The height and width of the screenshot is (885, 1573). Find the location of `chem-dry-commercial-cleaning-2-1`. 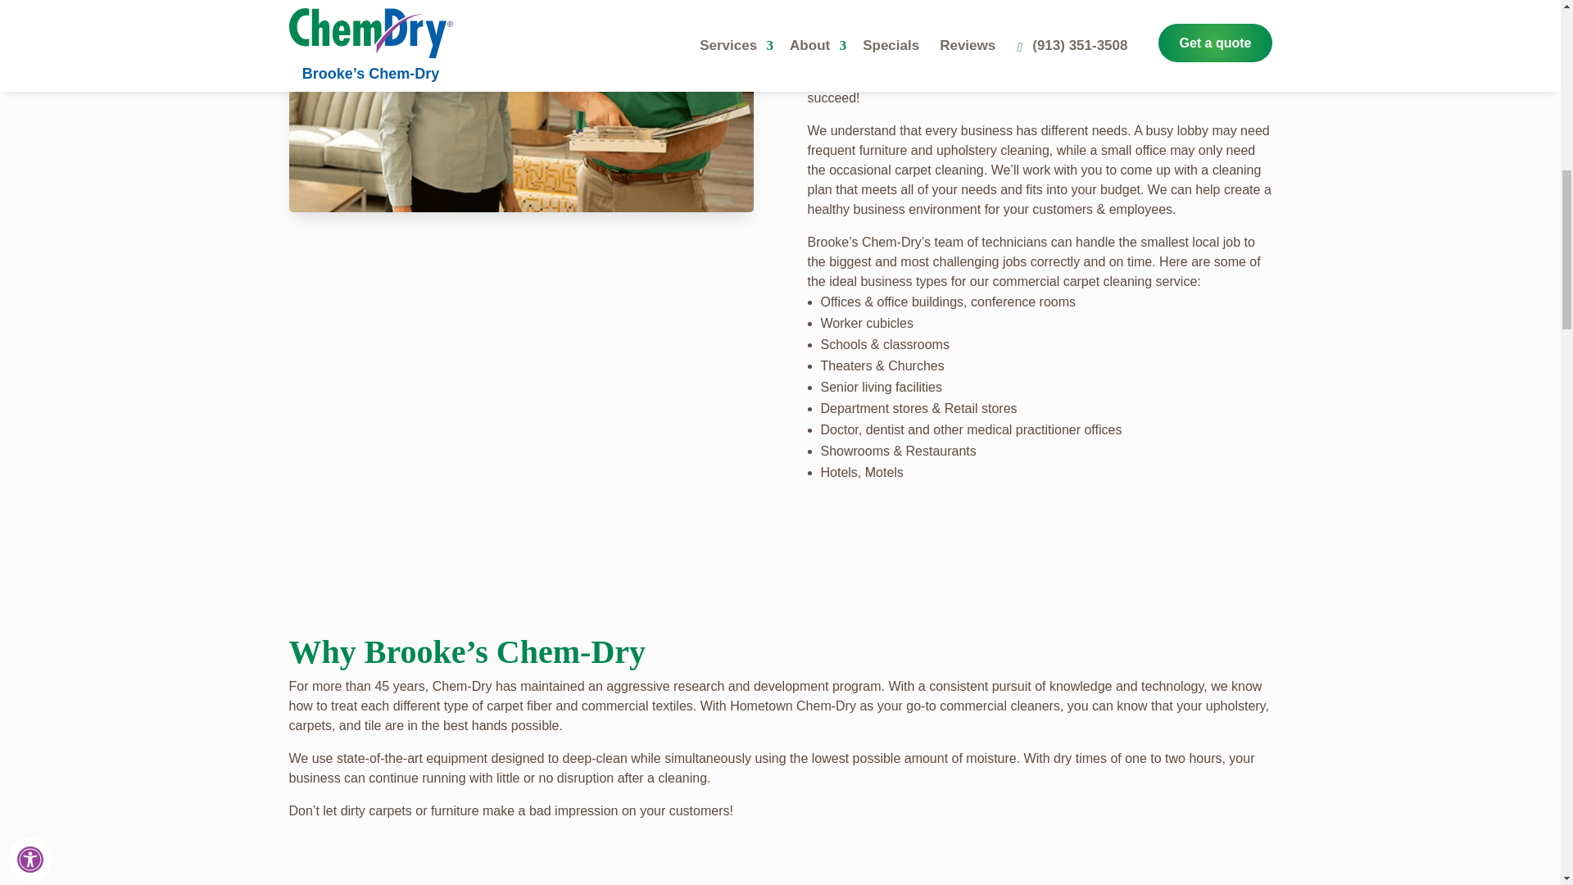

chem-dry-commercial-cleaning-2-1 is located at coordinates (520, 107).